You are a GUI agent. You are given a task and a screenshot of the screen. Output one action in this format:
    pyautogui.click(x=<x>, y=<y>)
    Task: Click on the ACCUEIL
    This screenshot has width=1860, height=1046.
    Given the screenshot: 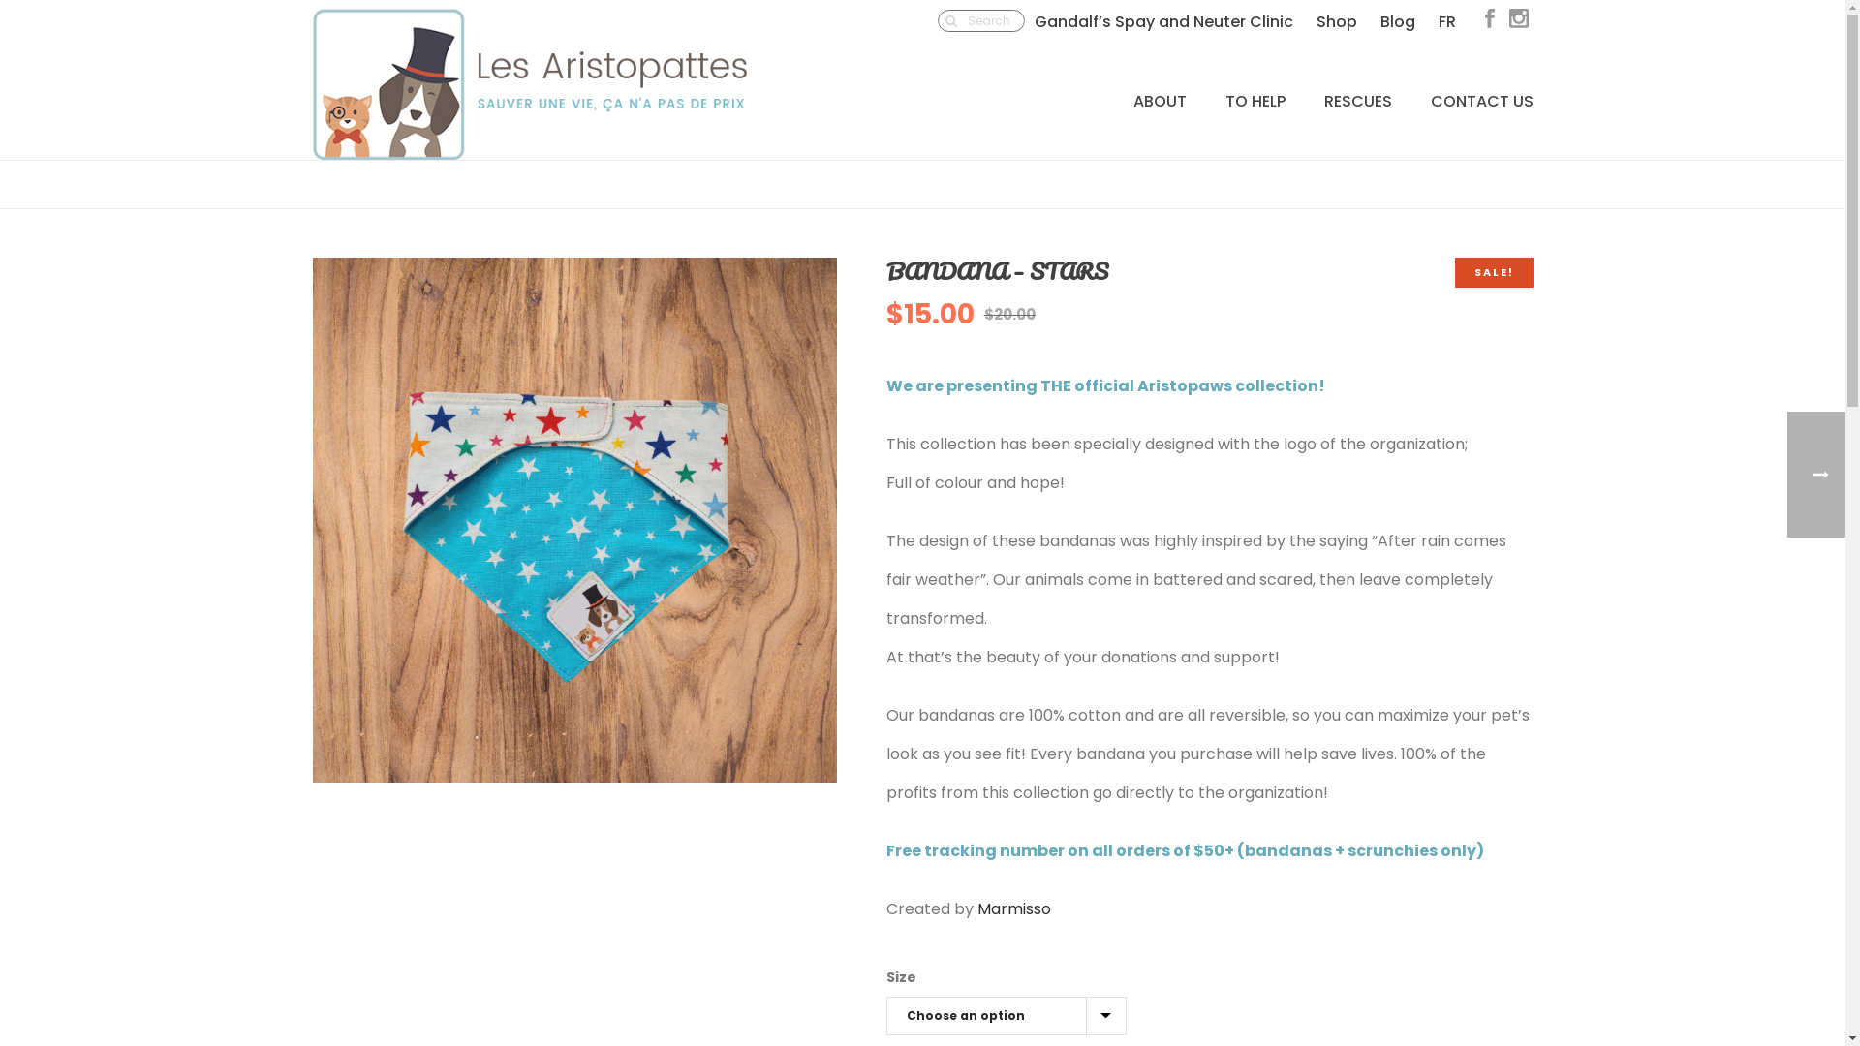 What is the action you would take?
    pyautogui.click(x=1327, y=190)
    